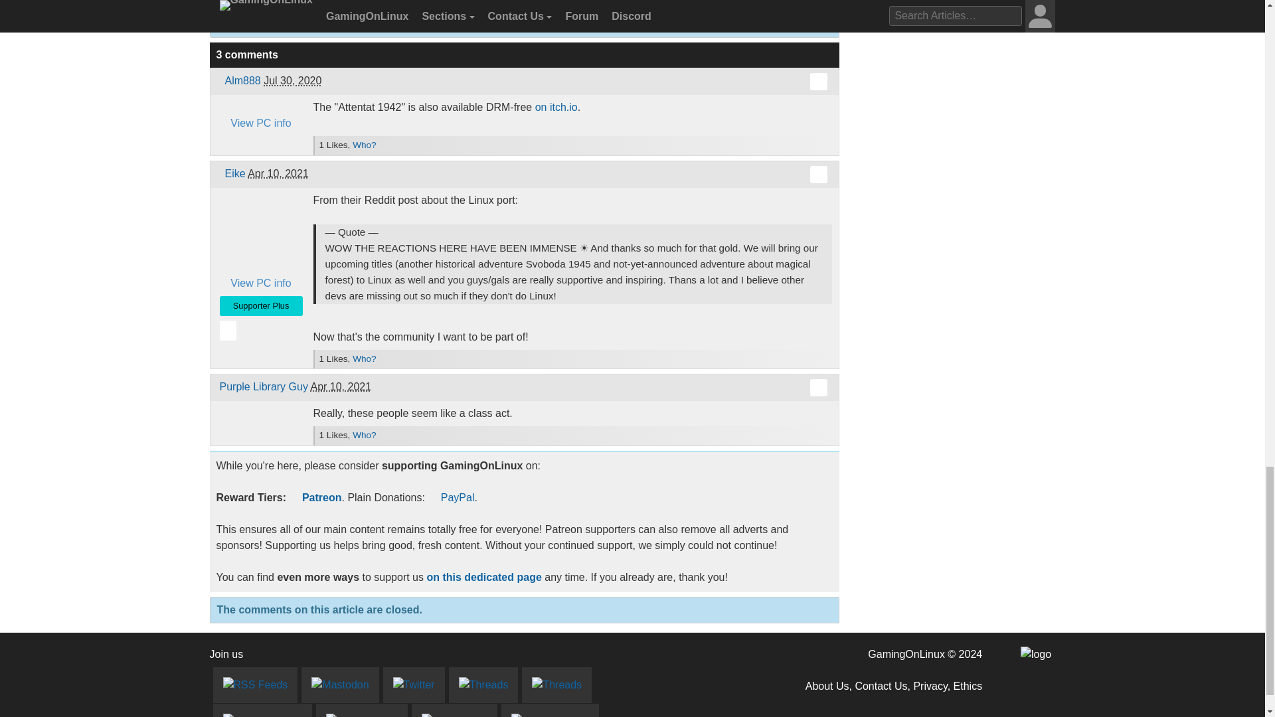 Image resolution: width=1275 pixels, height=717 pixels. I want to click on Link to this comment, so click(818, 388).